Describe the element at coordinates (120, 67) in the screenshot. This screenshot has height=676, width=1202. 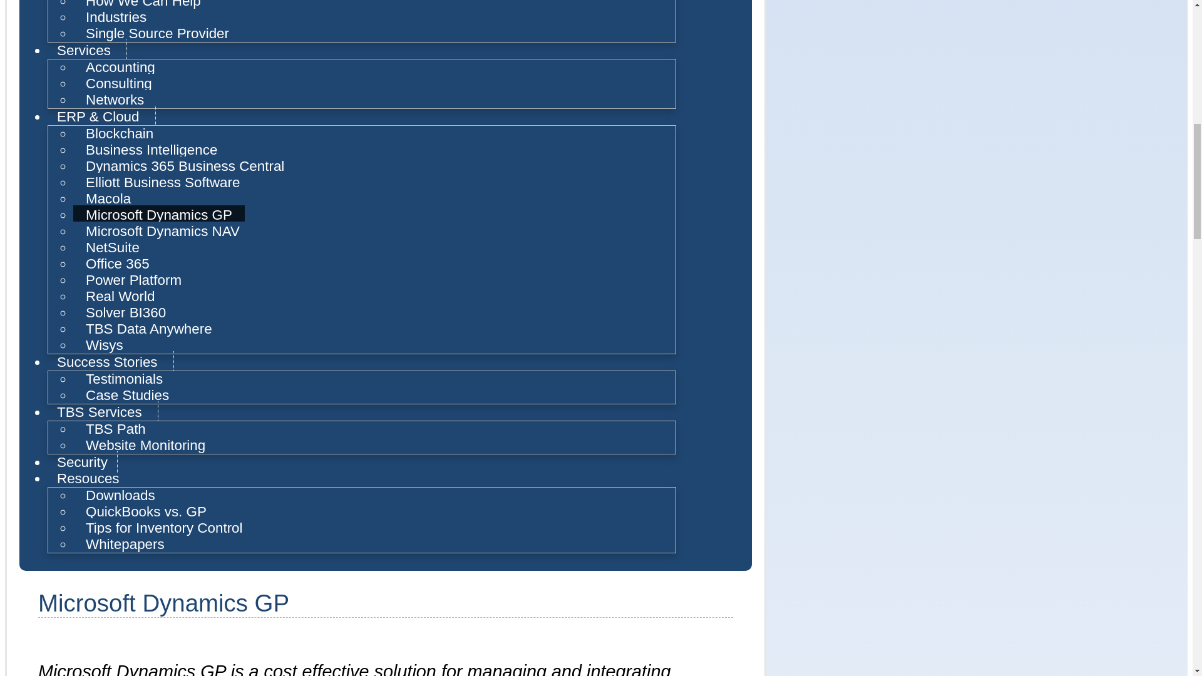
I see `Accounting` at that location.